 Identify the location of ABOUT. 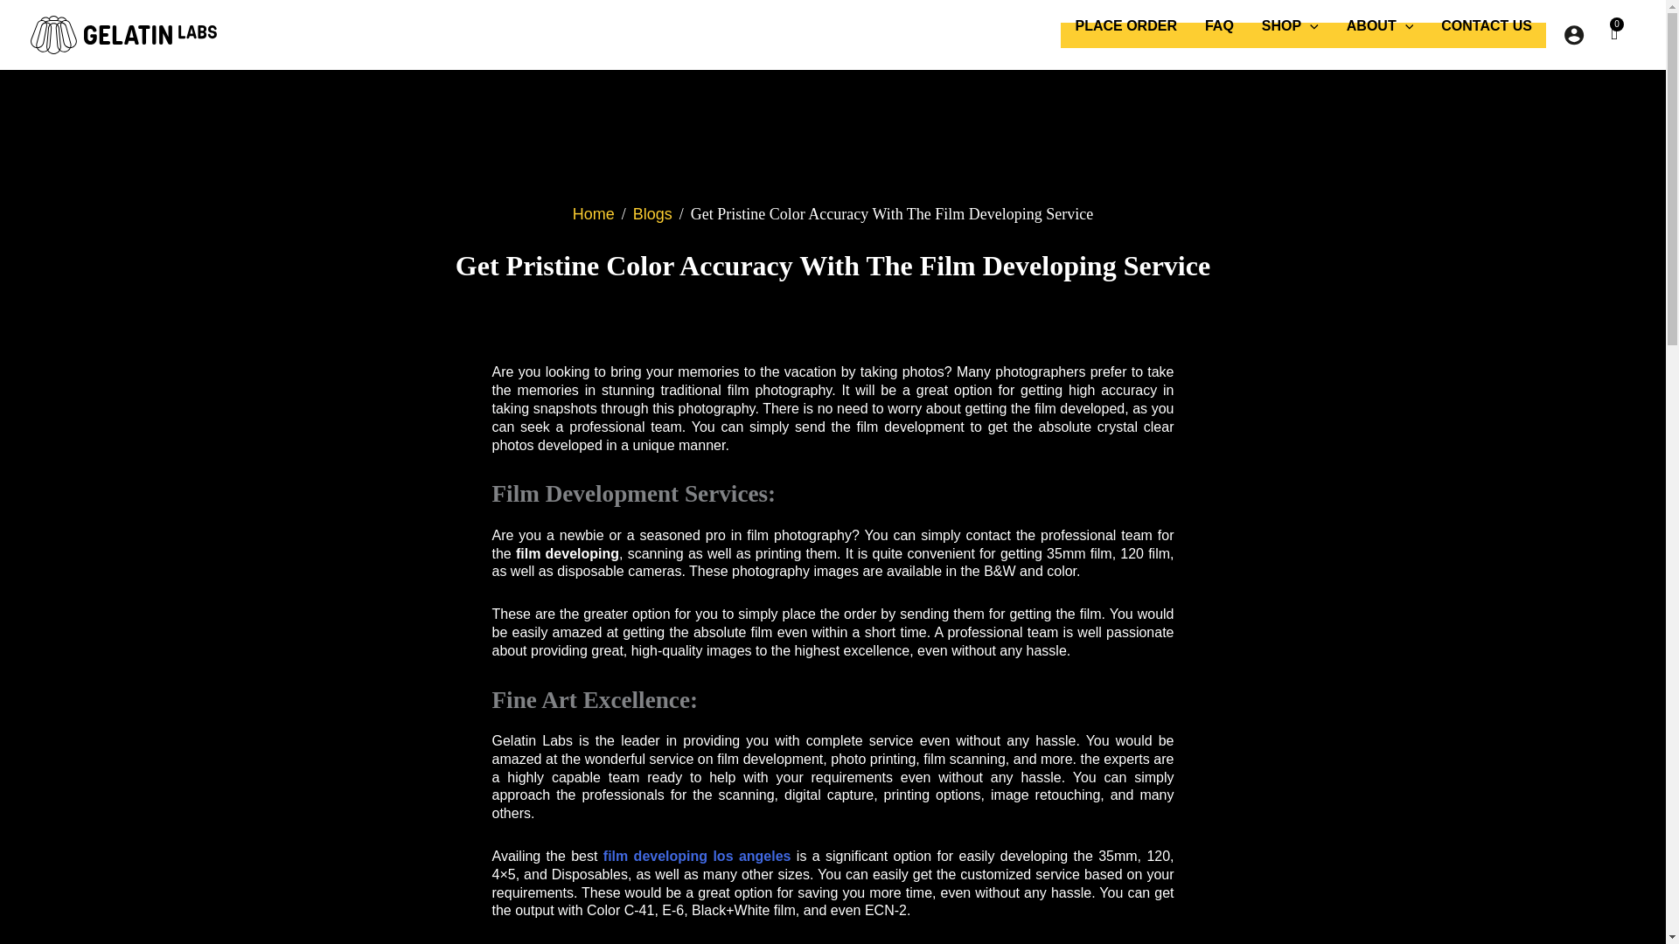
(1380, 26).